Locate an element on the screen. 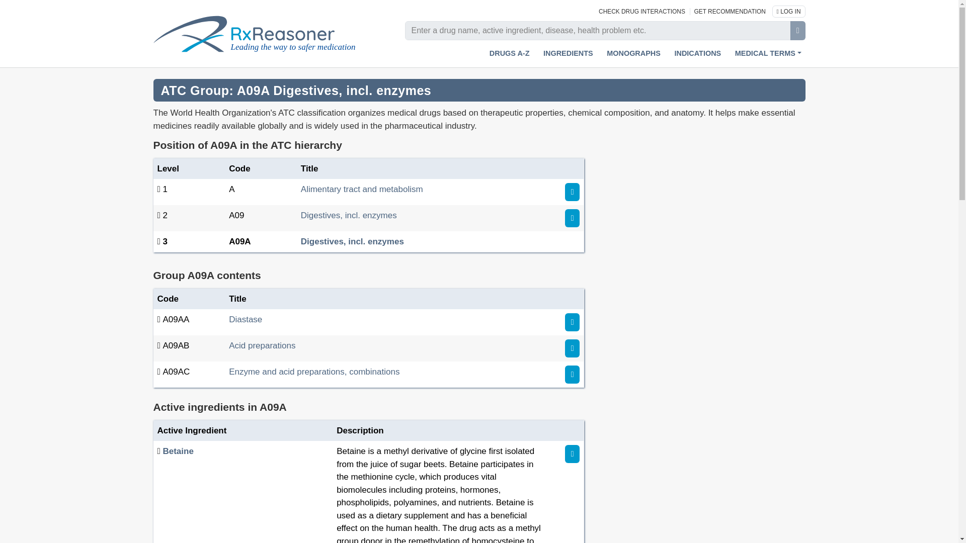 The width and height of the screenshot is (966, 543). CHECK DRUG INTERACTIONS is located at coordinates (643, 12).